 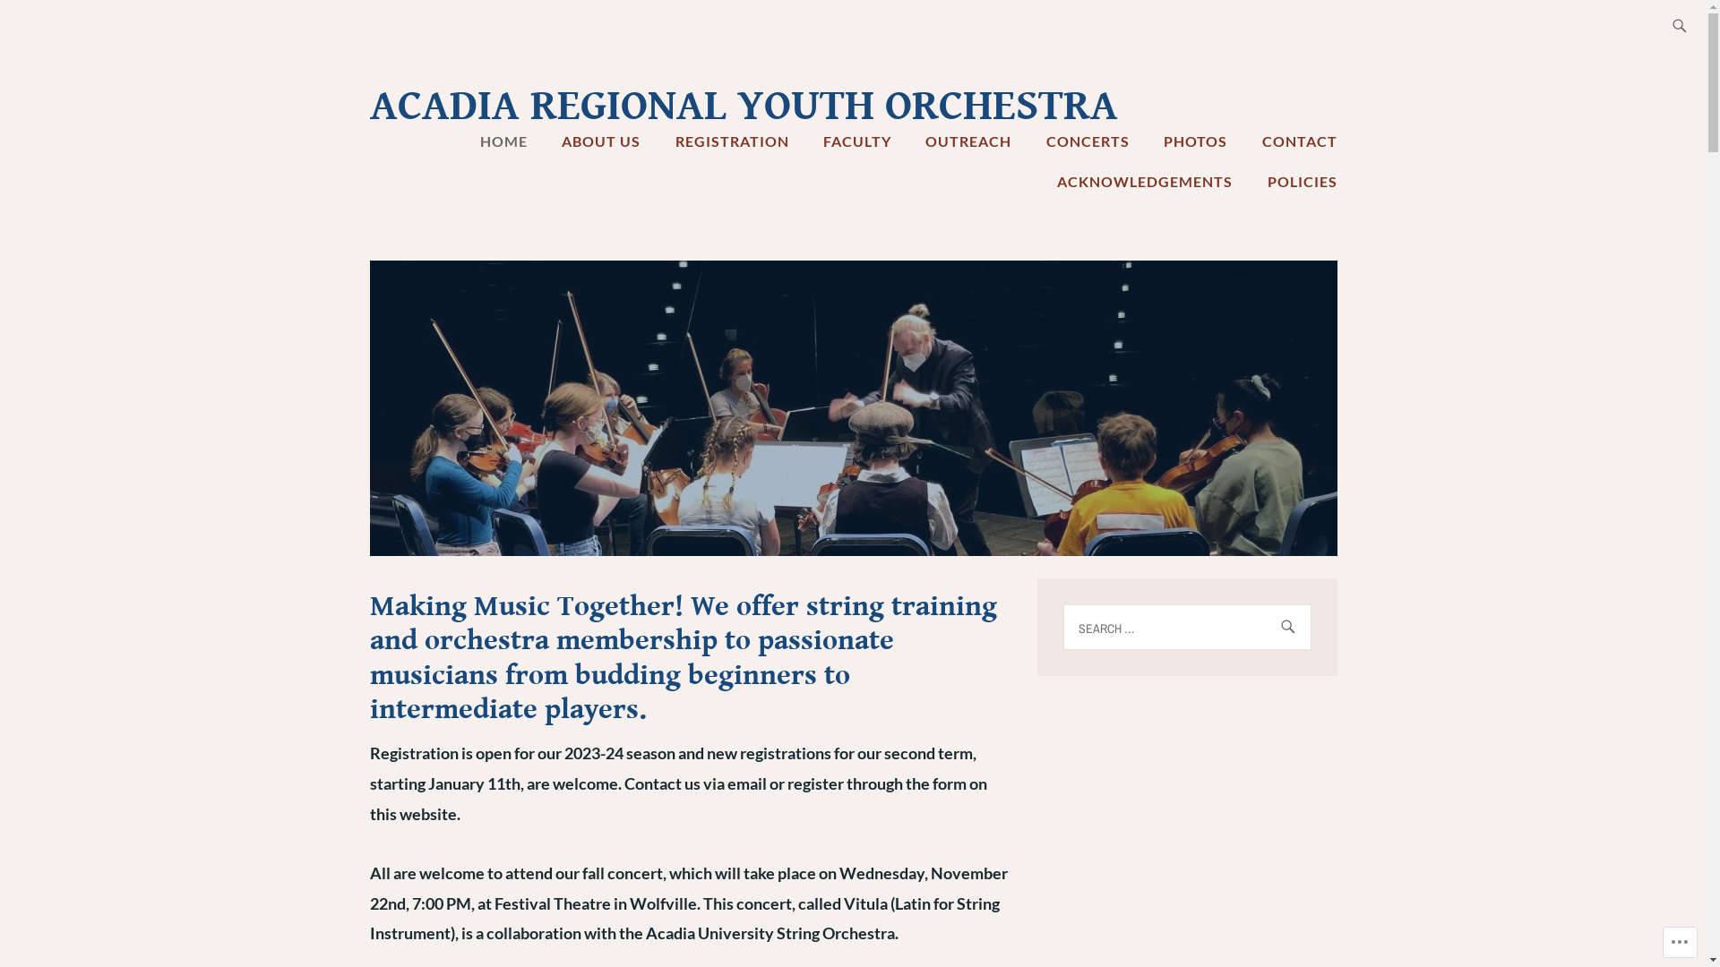 I want to click on Search for:, so click(x=1186, y=627).